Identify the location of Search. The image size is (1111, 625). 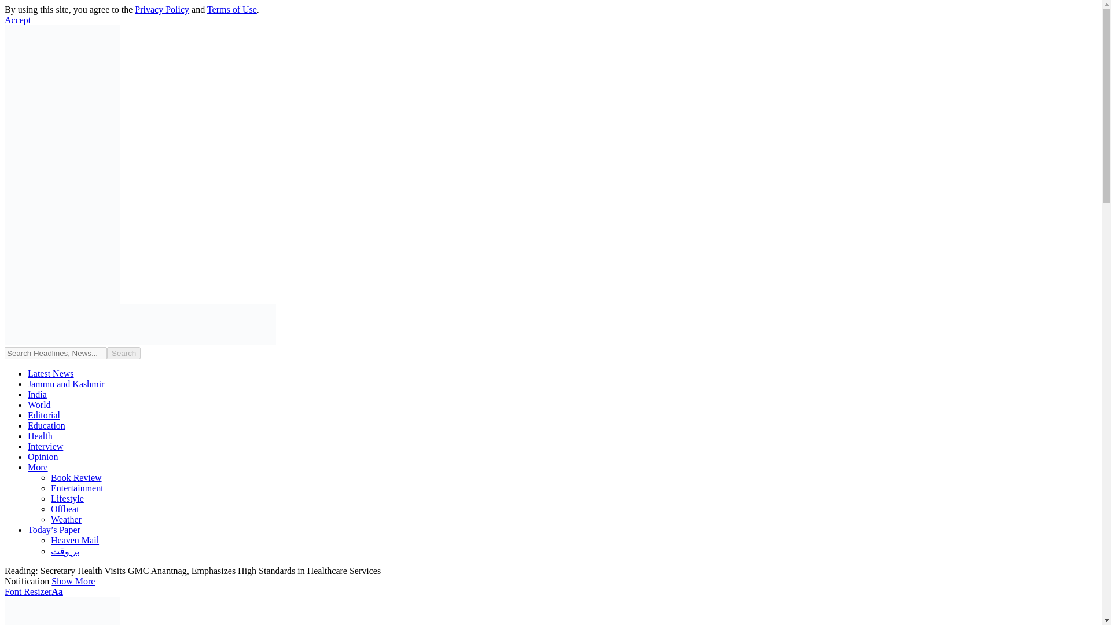
(124, 353).